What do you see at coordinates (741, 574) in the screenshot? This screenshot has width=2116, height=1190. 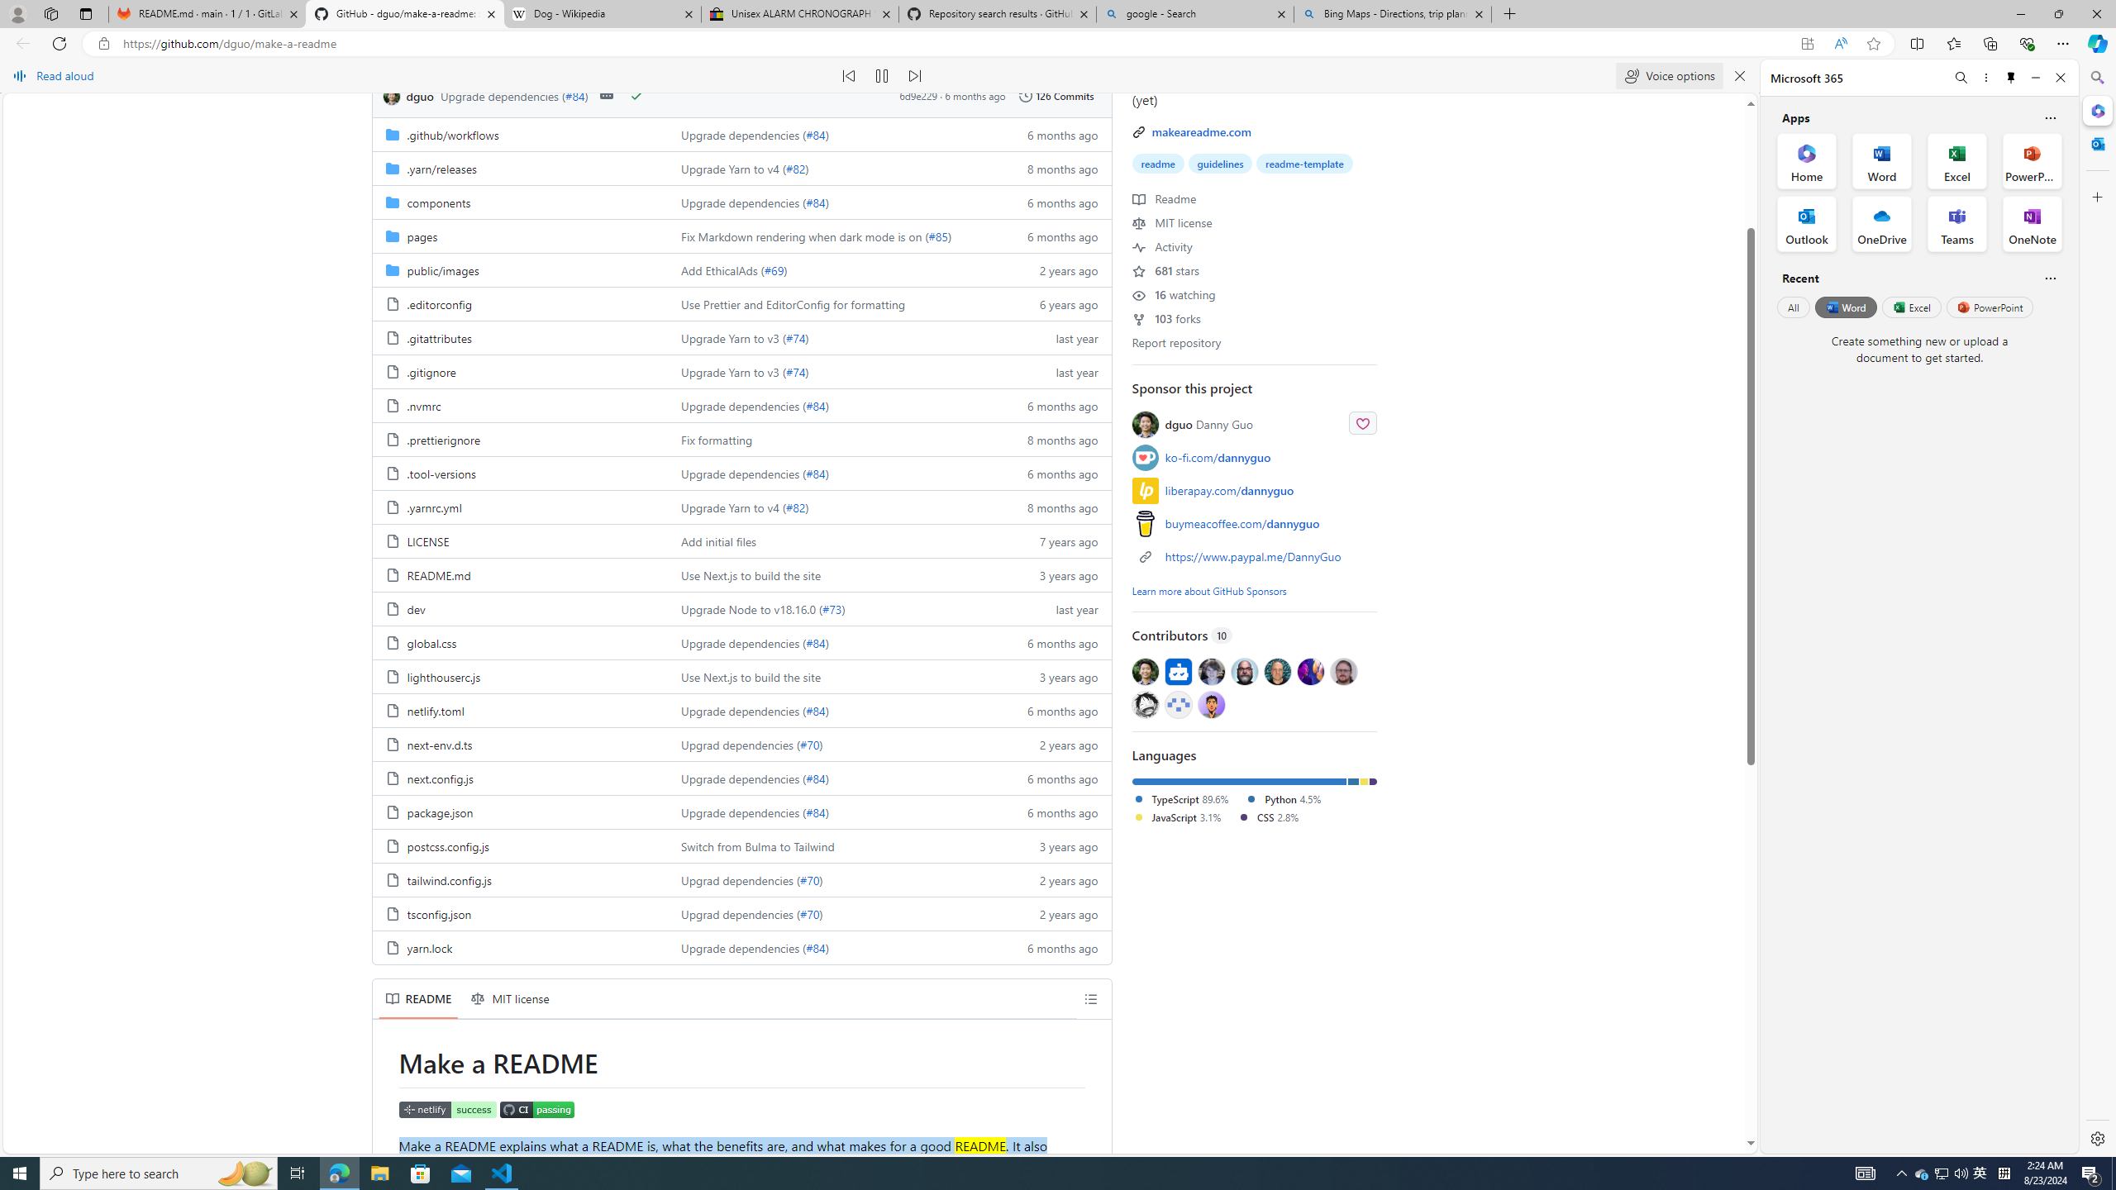 I see `AutomationID: folder-row-13` at bounding box center [741, 574].